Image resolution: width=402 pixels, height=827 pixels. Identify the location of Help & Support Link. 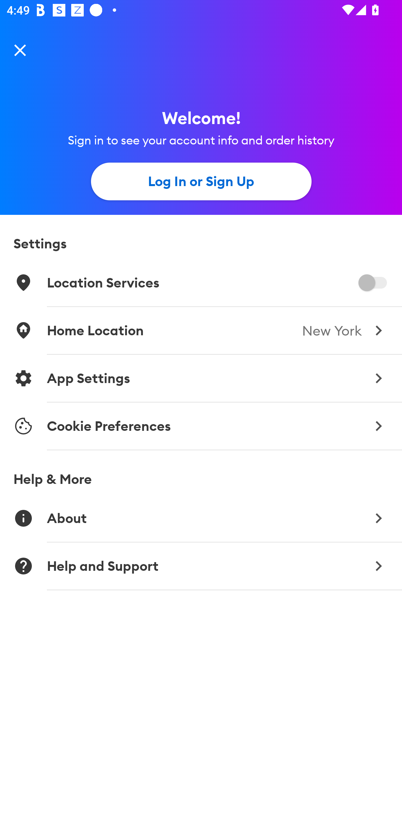
(201, 566).